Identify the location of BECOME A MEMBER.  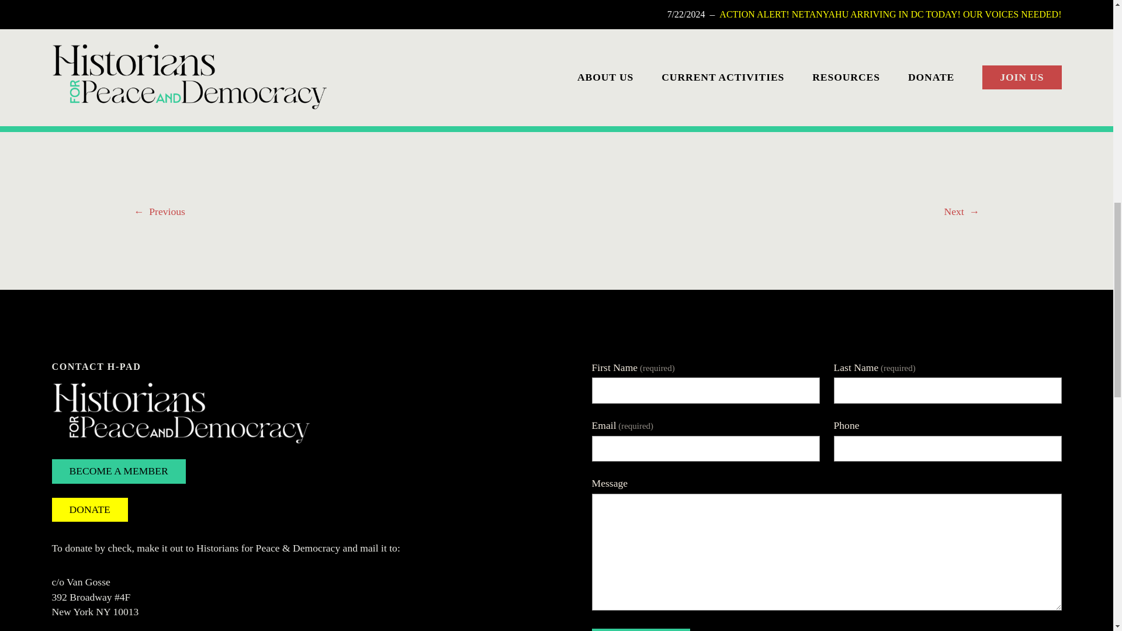
(118, 471).